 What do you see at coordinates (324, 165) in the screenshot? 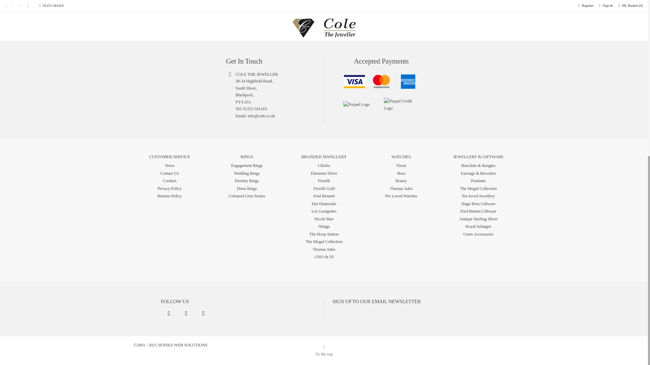
I see `Chlobo` at bounding box center [324, 165].